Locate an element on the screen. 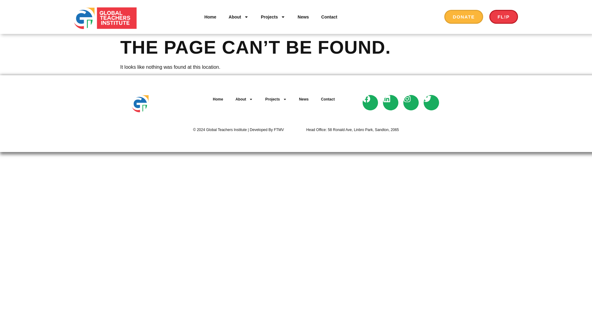 The width and height of the screenshot is (592, 333). Contact is located at coordinates (329, 12).